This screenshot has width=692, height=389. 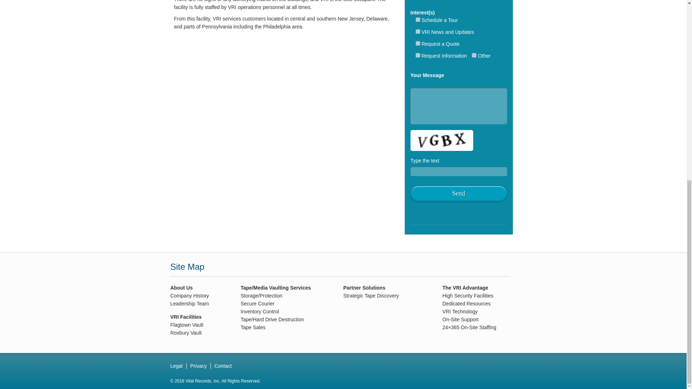 What do you see at coordinates (181, 287) in the screenshot?
I see `About Us` at bounding box center [181, 287].